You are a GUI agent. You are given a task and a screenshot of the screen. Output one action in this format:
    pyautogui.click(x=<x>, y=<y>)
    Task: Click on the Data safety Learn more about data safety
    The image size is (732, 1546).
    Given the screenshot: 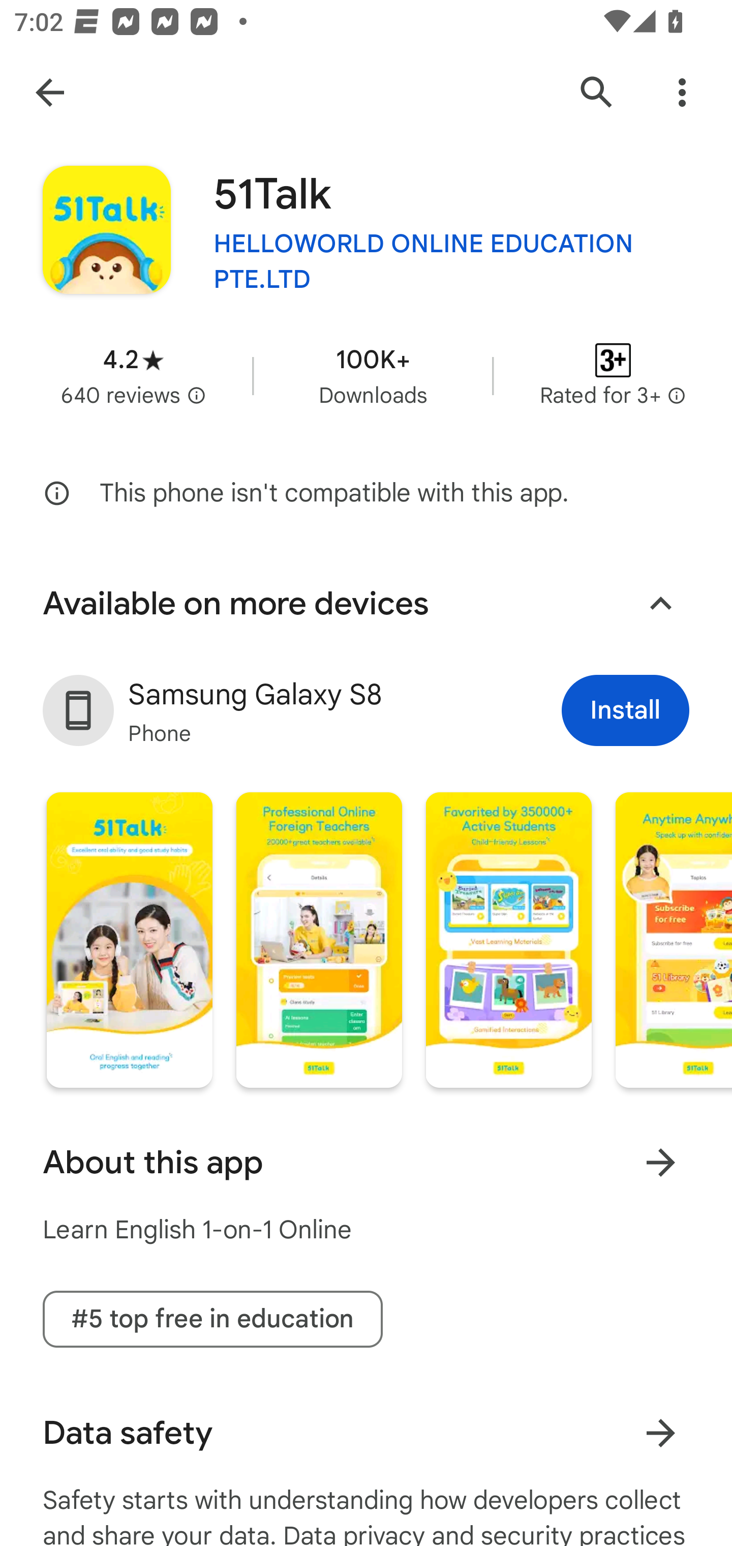 What is the action you would take?
    pyautogui.click(x=366, y=1433)
    